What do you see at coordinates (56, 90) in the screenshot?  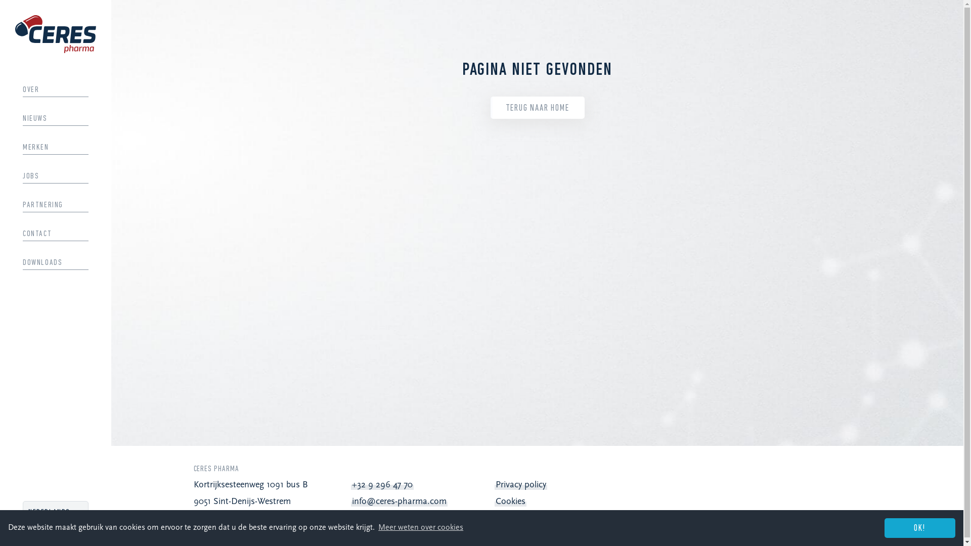 I see `OVER` at bounding box center [56, 90].